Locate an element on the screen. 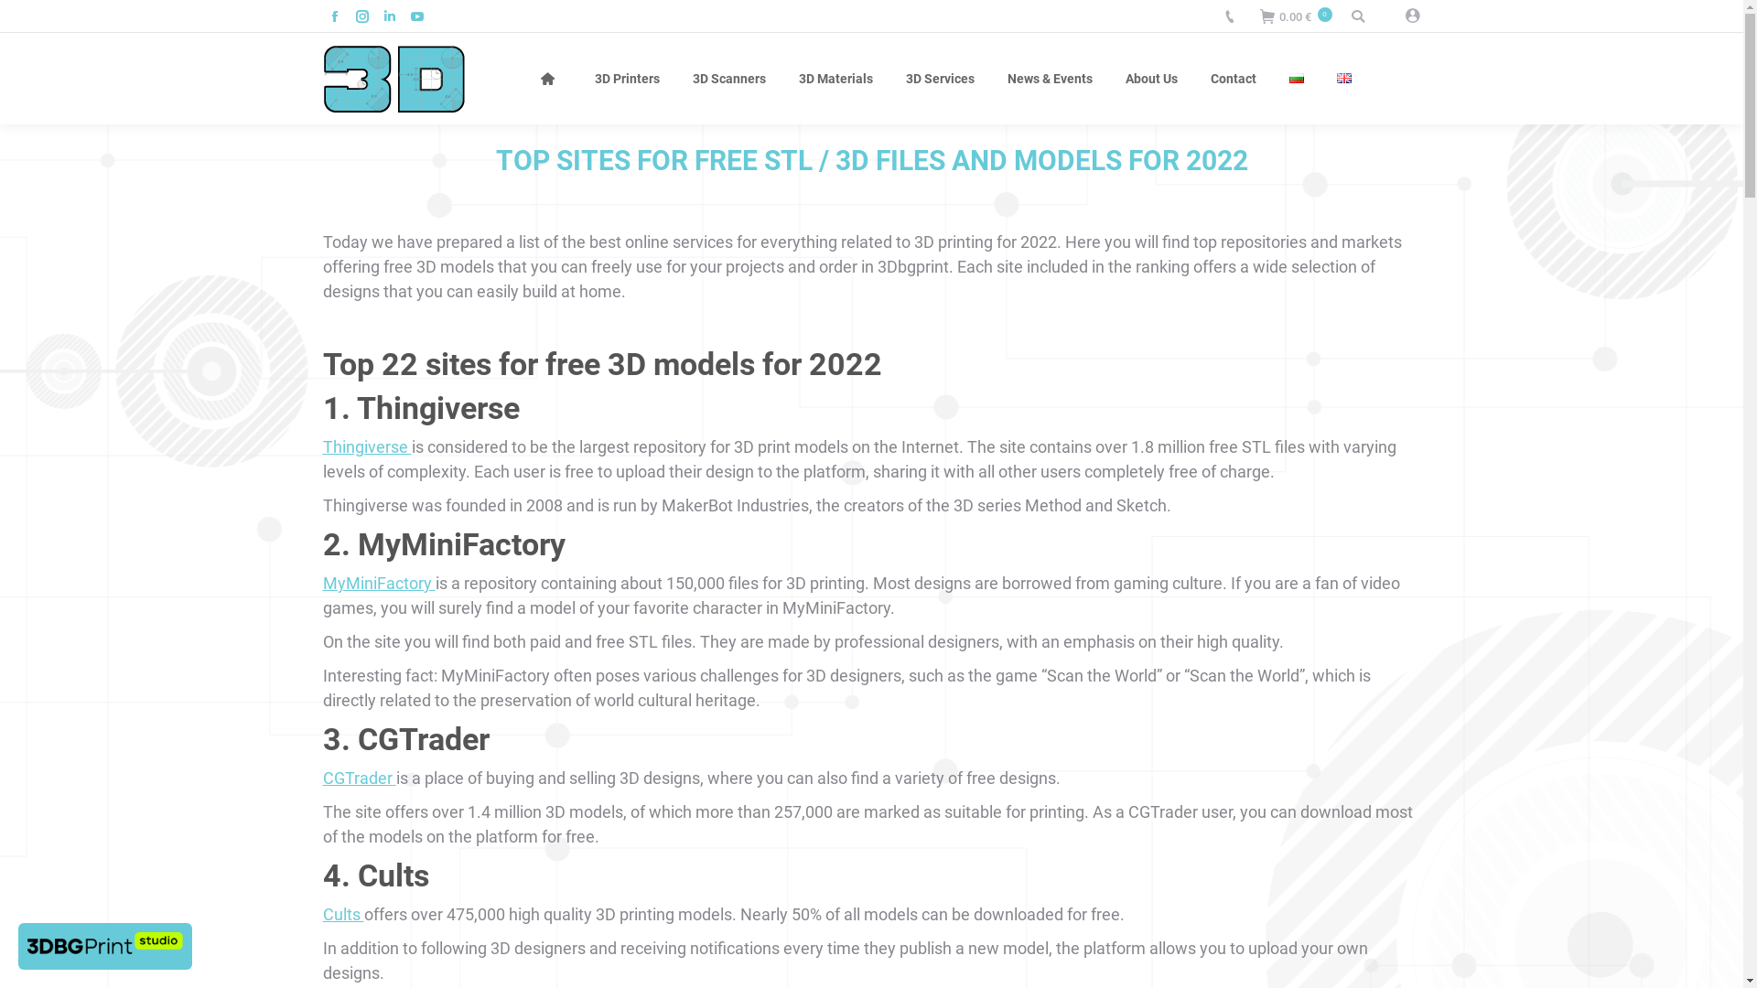 Image resolution: width=1757 pixels, height=988 pixels. Facebook is located at coordinates (334, 16).